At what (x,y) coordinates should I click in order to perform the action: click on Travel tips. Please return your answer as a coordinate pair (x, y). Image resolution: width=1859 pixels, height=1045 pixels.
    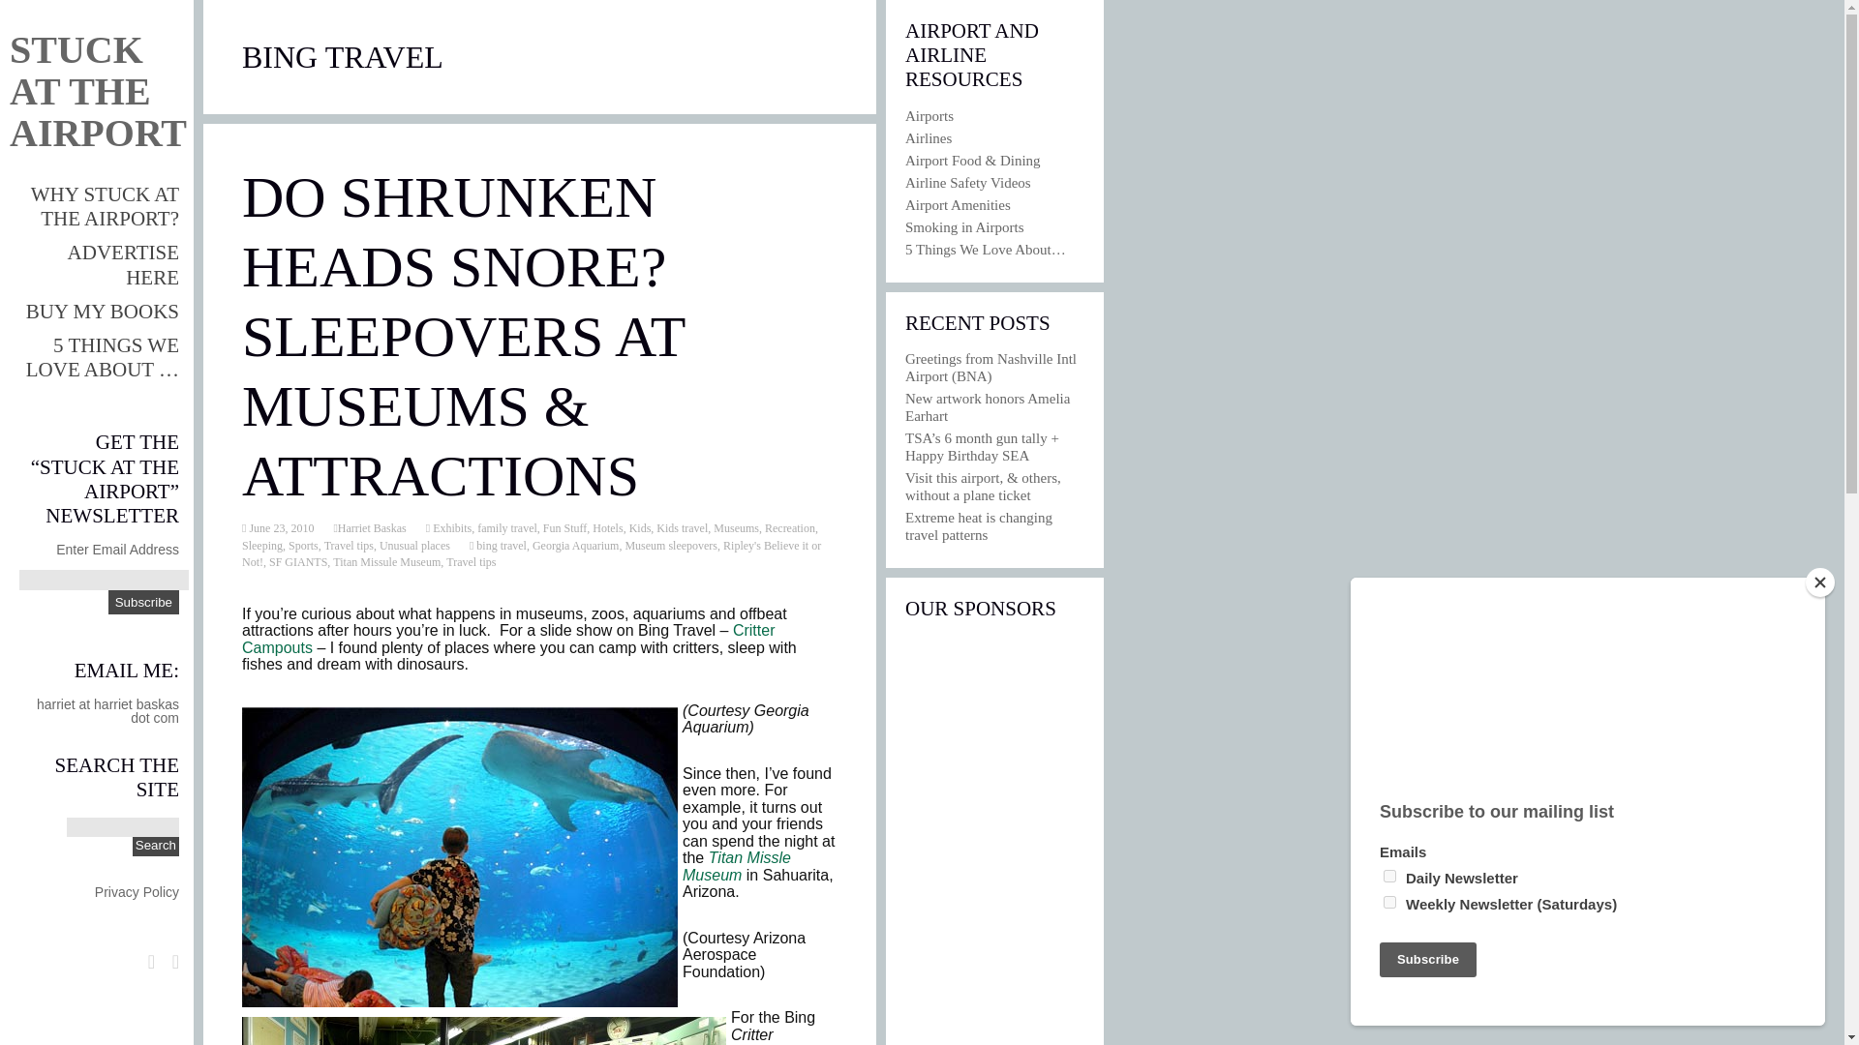
    Looking at the image, I should click on (471, 561).